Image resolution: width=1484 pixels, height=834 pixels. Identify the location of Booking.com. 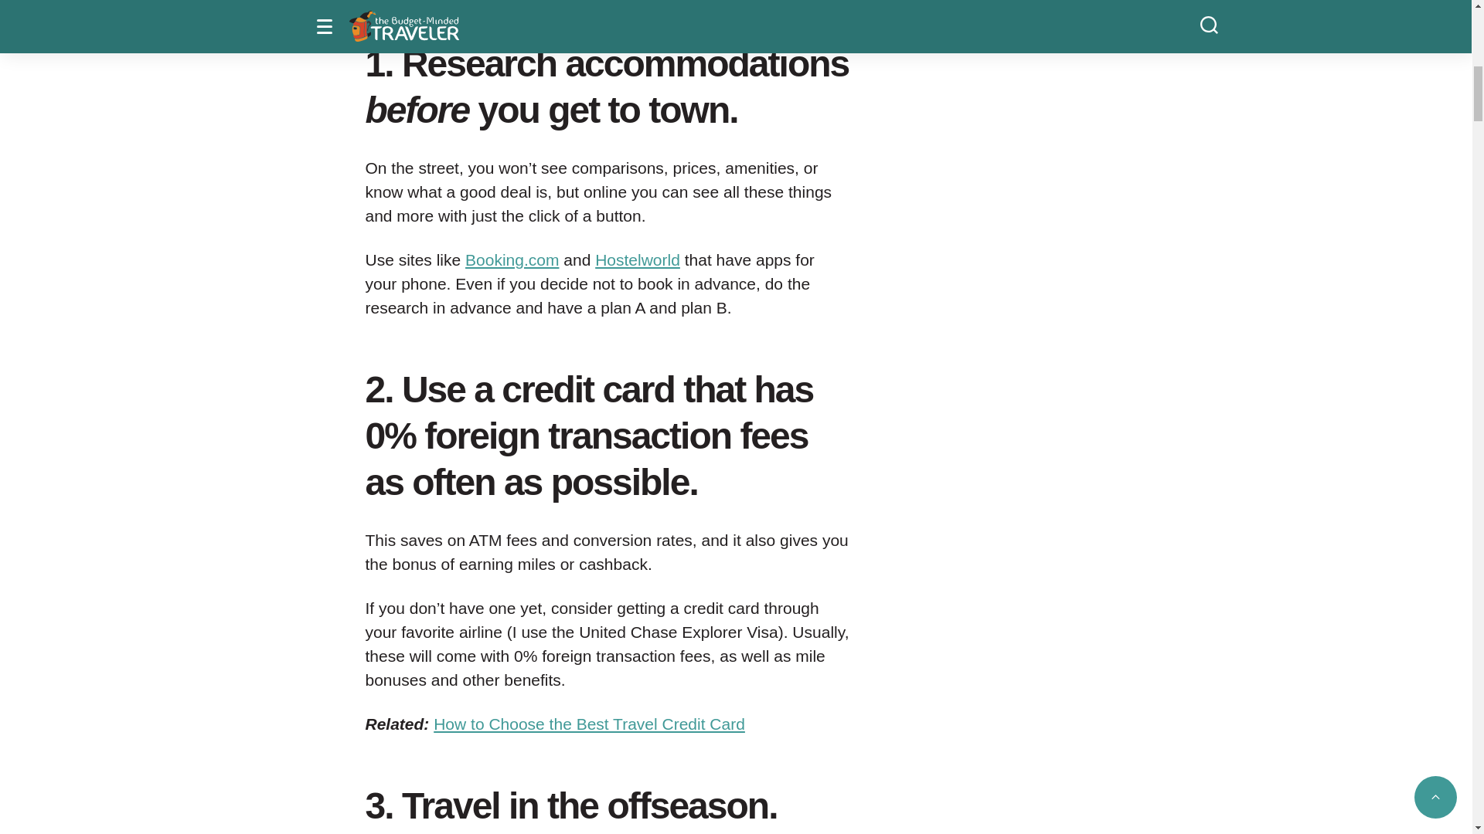
(512, 259).